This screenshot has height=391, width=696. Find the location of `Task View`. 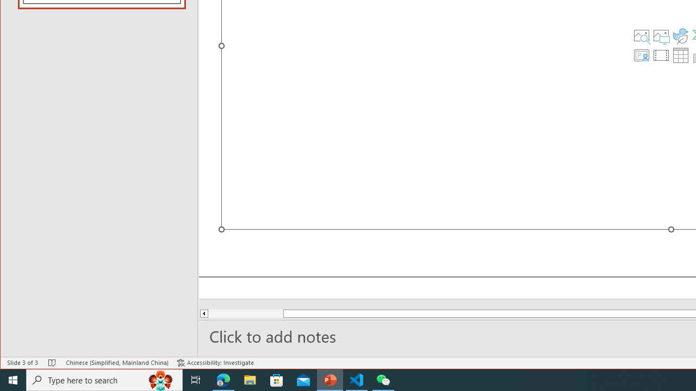

Task View is located at coordinates (196, 380).